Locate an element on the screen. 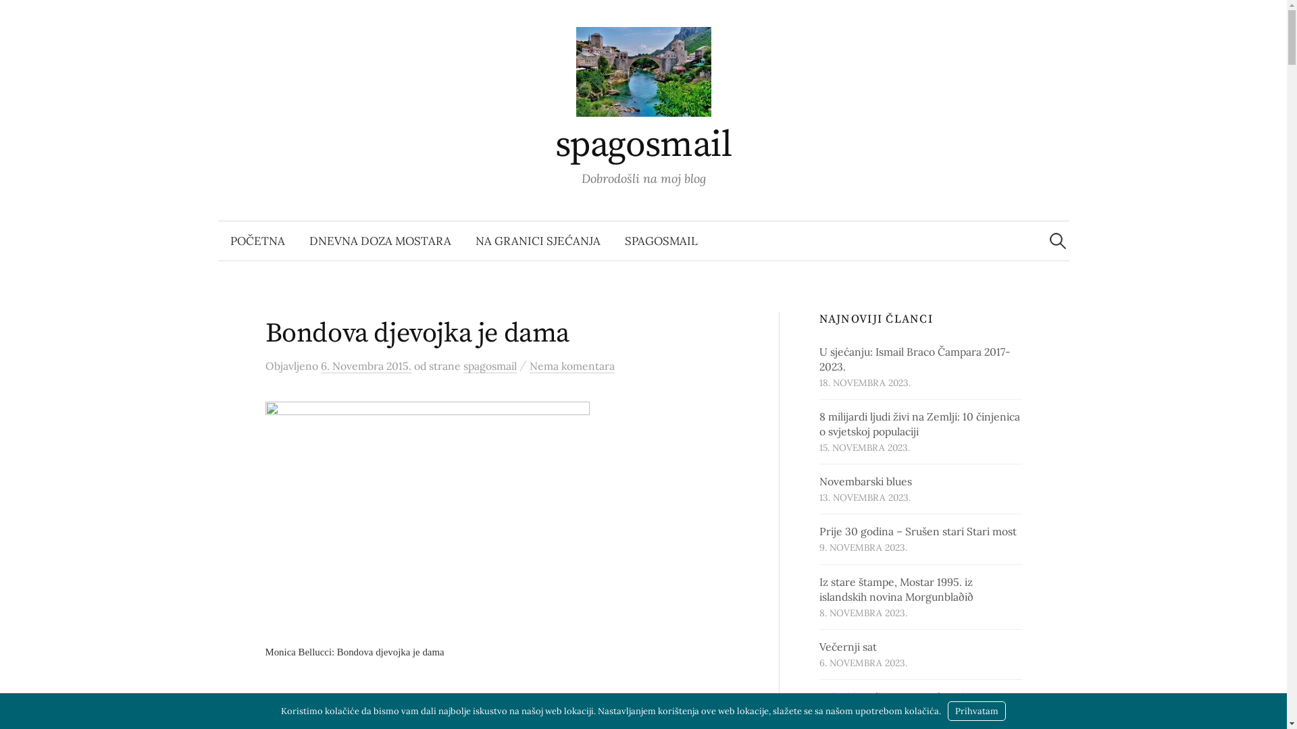 The width and height of the screenshot is (1297, 729). spagosmail is located at coordinates (644, 145).